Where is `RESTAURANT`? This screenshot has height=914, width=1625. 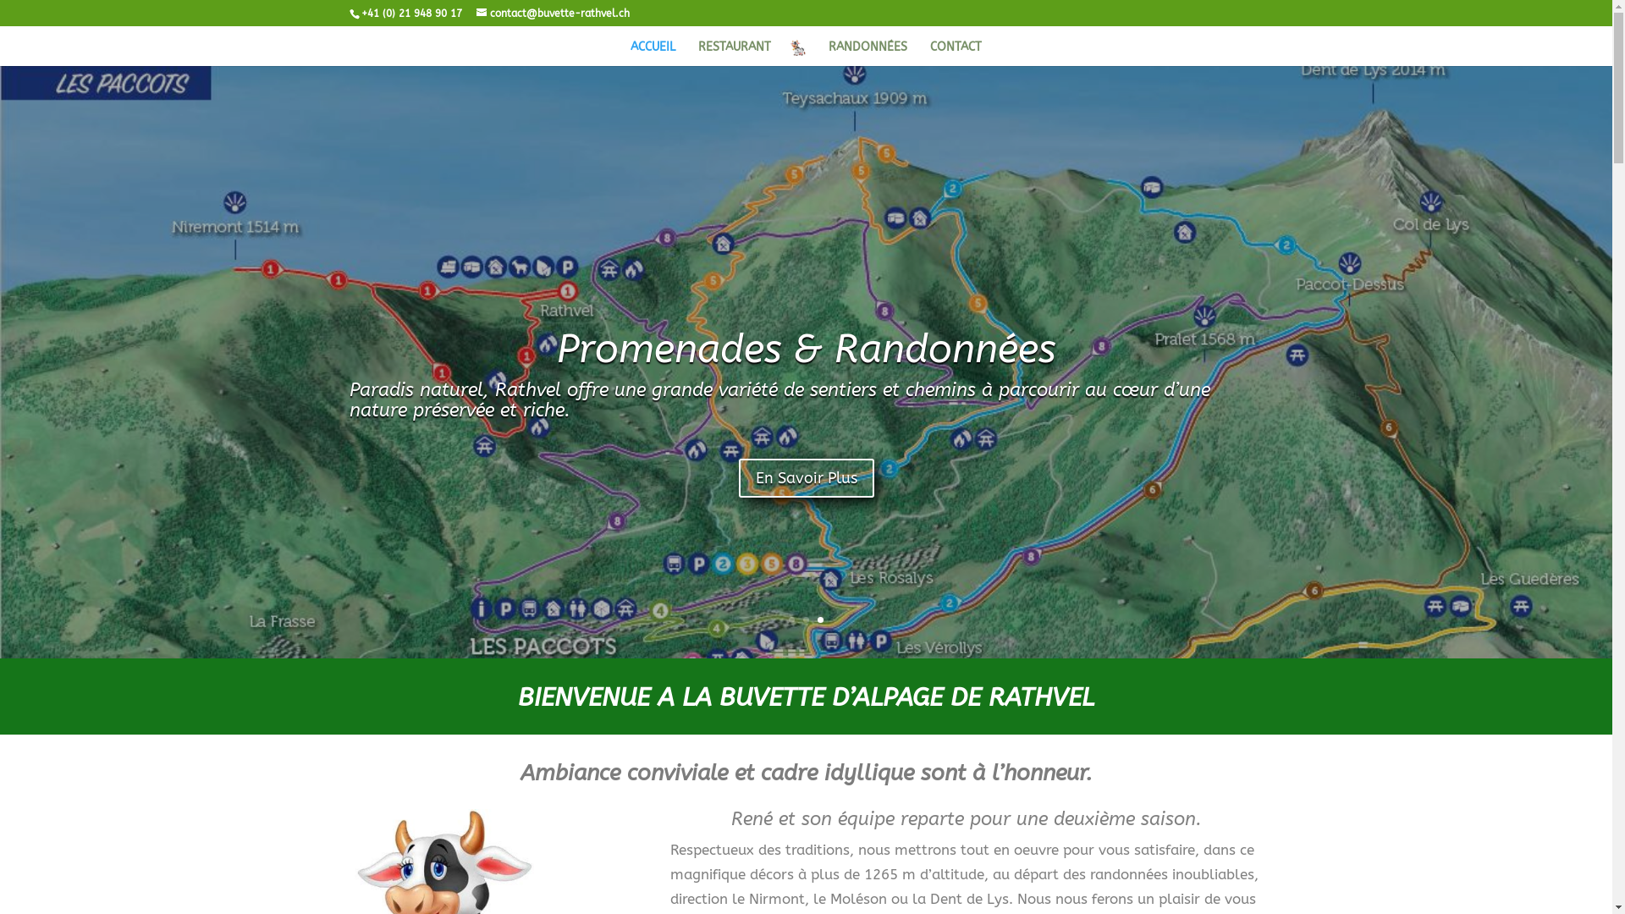 RESTAURANT is located at coordinates (735, 53).